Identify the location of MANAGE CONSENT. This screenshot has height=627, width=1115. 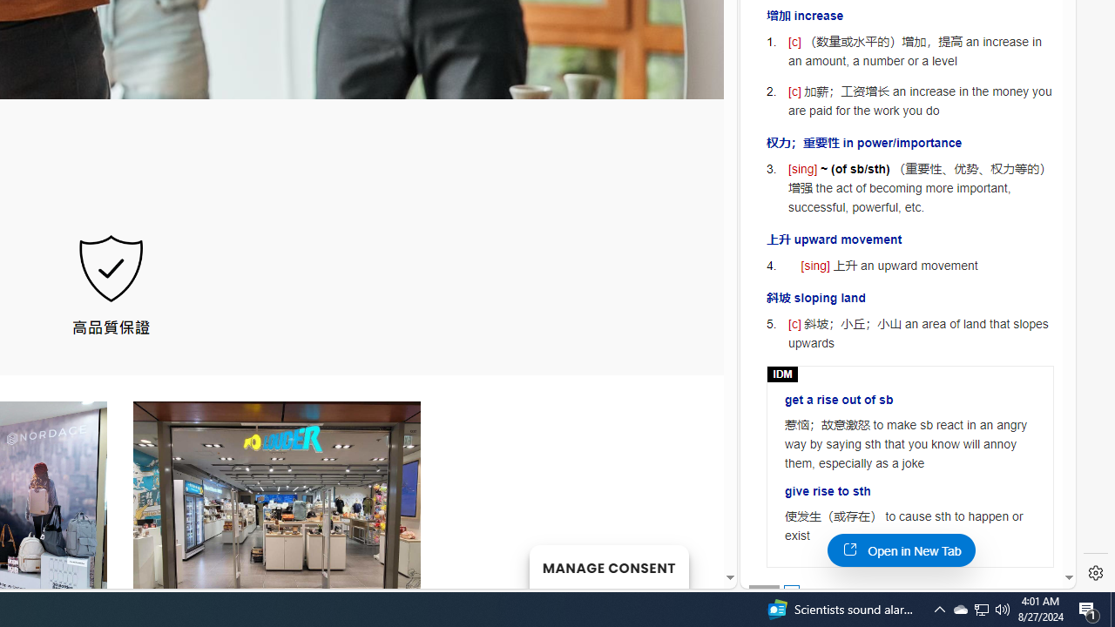
(608, 566).